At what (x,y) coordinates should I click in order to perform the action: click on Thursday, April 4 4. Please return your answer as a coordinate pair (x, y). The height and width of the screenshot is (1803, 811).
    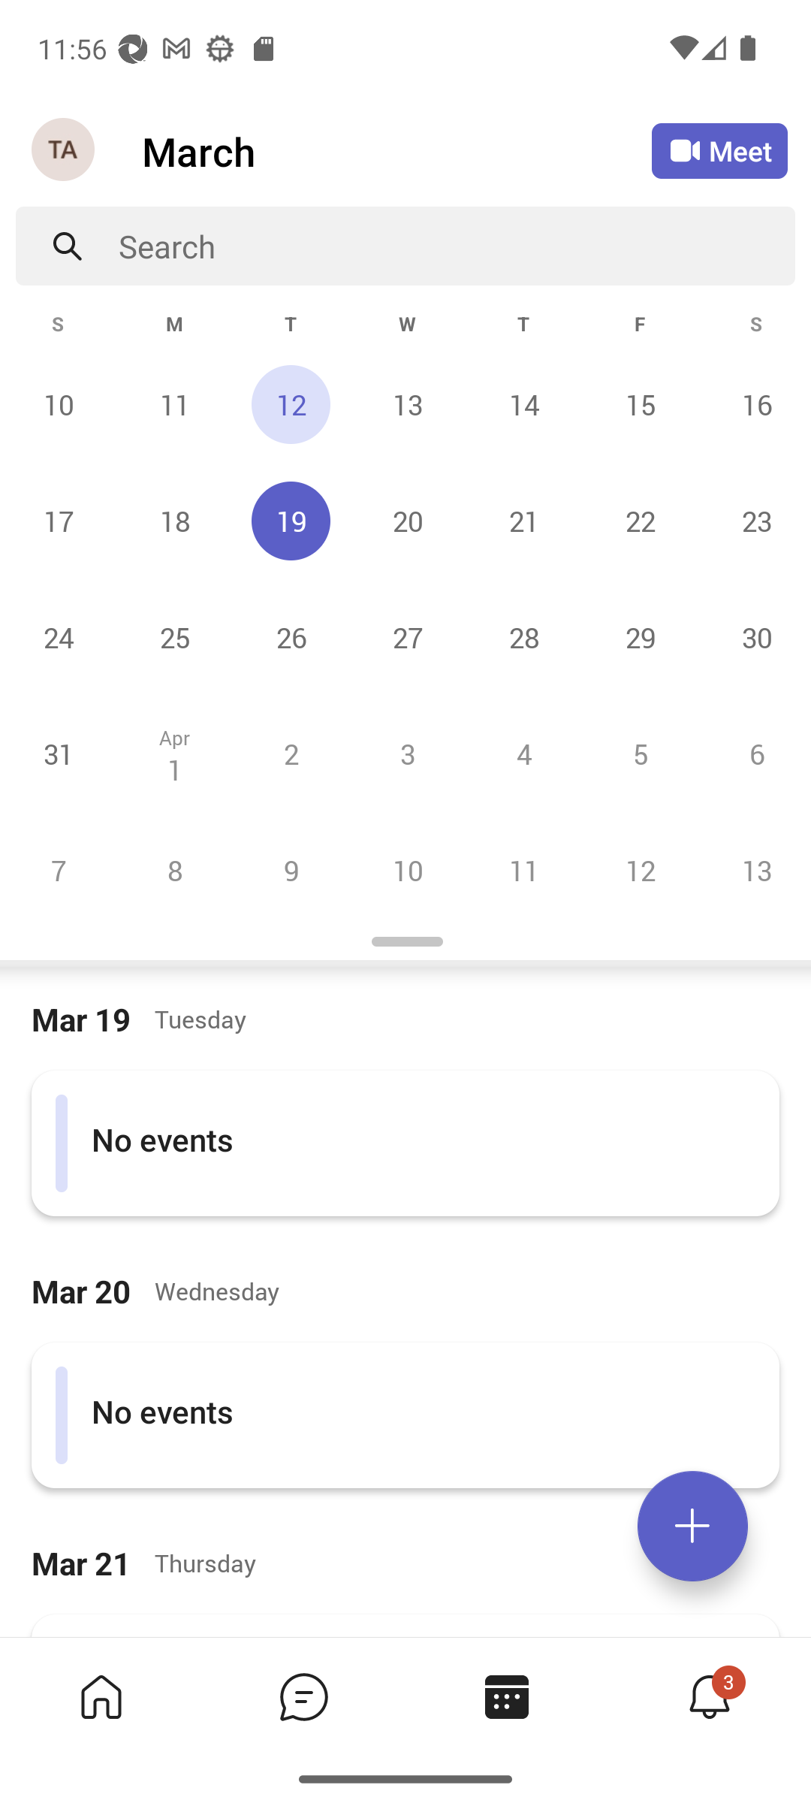
    Looking at the image, I should click on (523, 754).